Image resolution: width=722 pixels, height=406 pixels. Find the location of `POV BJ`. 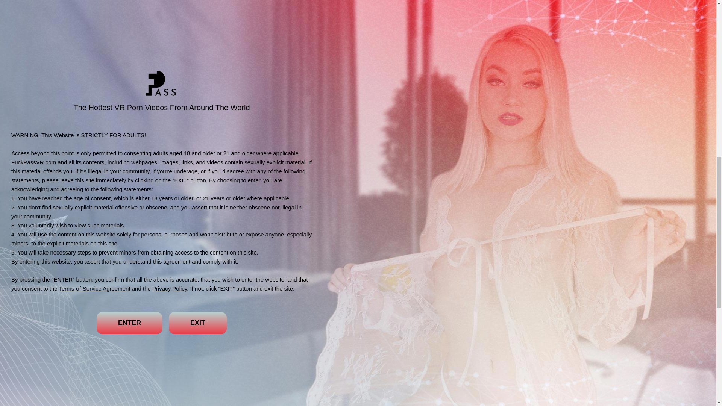

POV BJ is located at coordinates (320, 30).